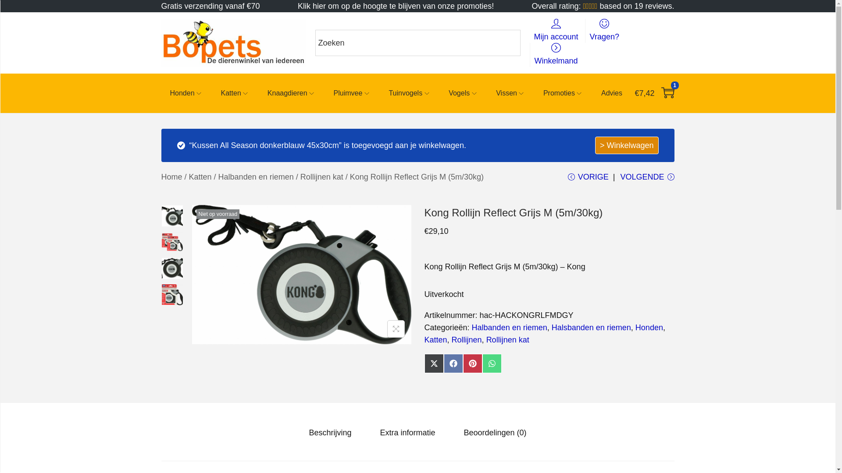 Image resolution: width=842 pixels, height=473 pixels. What do you see at coordinates (292, 93) in the screenshot?
I see `Knaagdieren` at bounding box center [292, 93].